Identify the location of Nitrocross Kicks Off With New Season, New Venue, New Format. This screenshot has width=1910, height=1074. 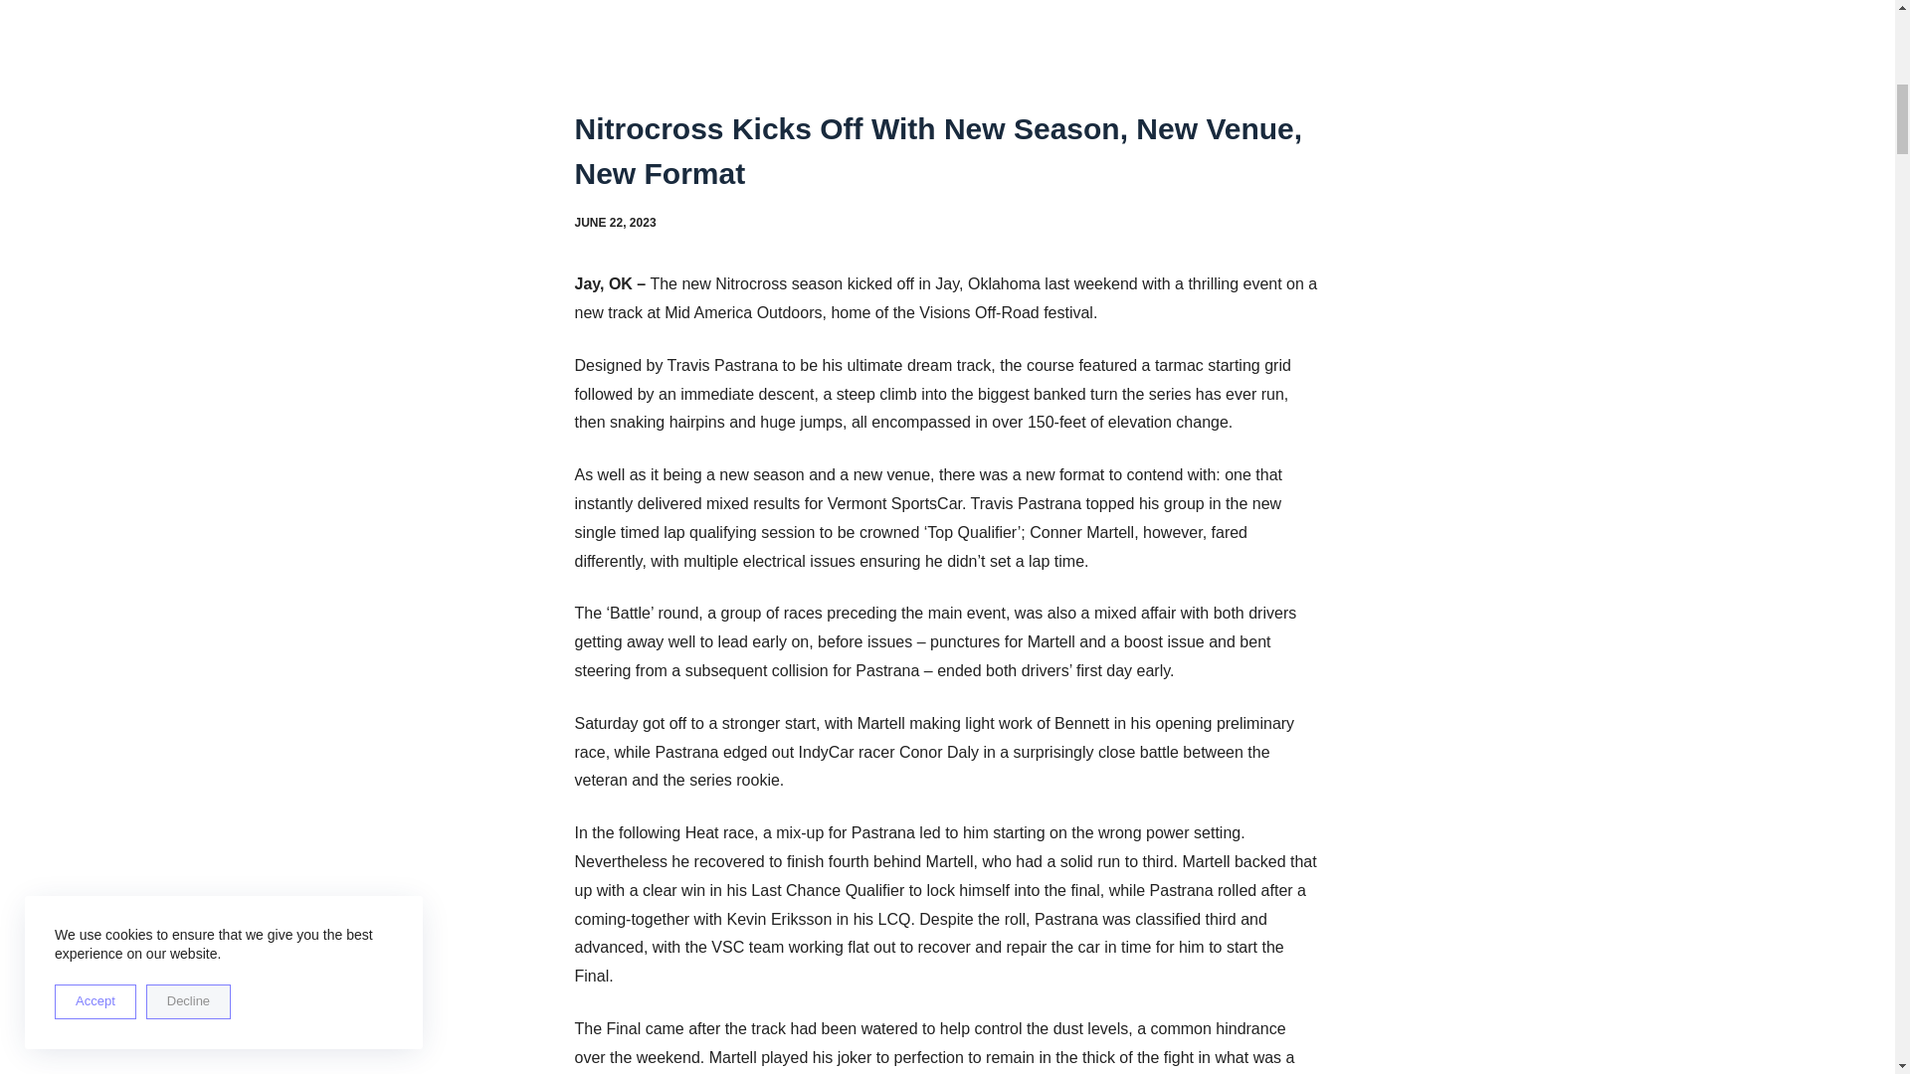
(947, 150).